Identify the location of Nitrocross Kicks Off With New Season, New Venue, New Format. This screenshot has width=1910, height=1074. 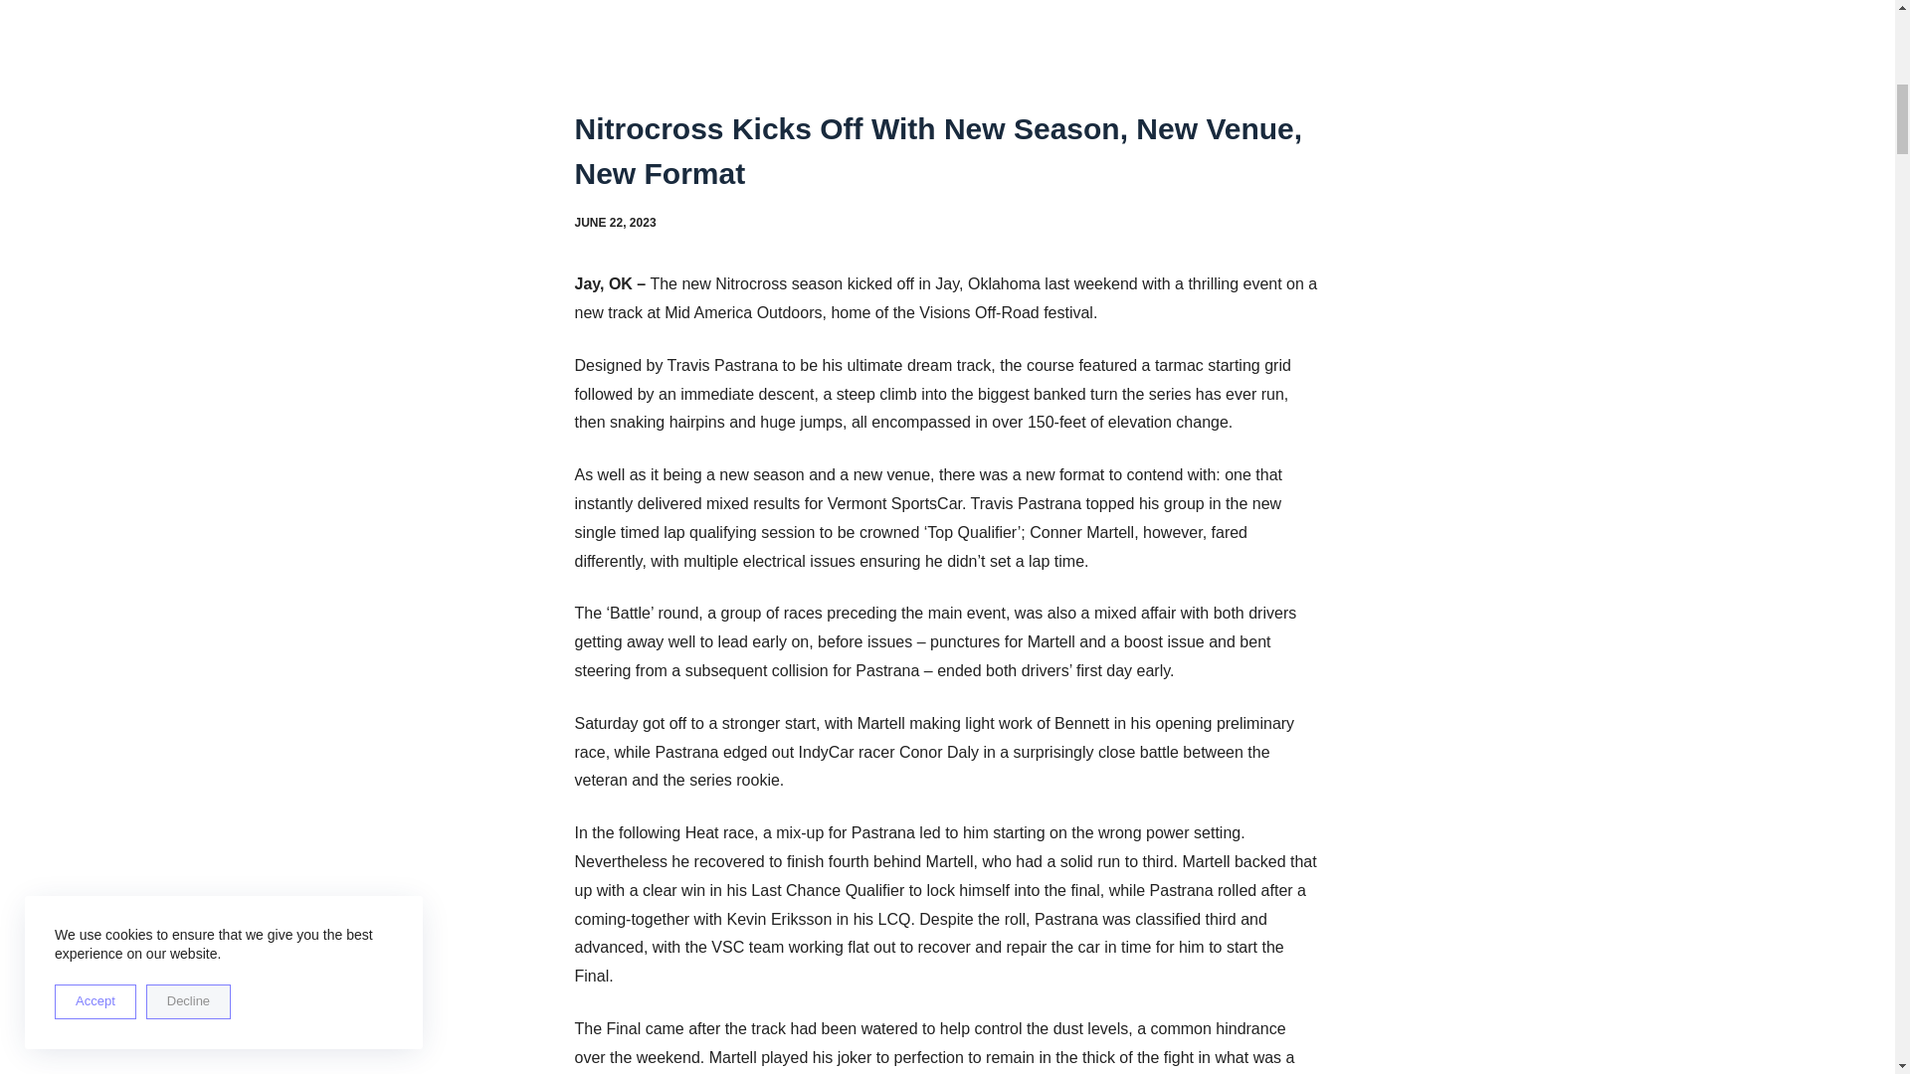
(947, 150).